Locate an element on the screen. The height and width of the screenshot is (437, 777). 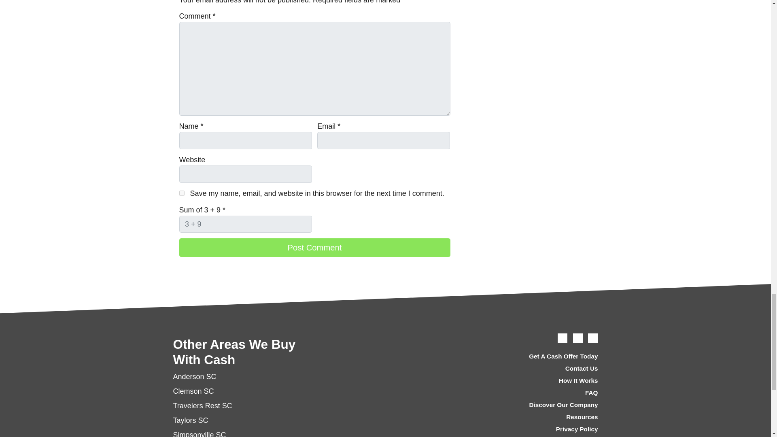
Anderson SC is located at coordinates (195, 376).